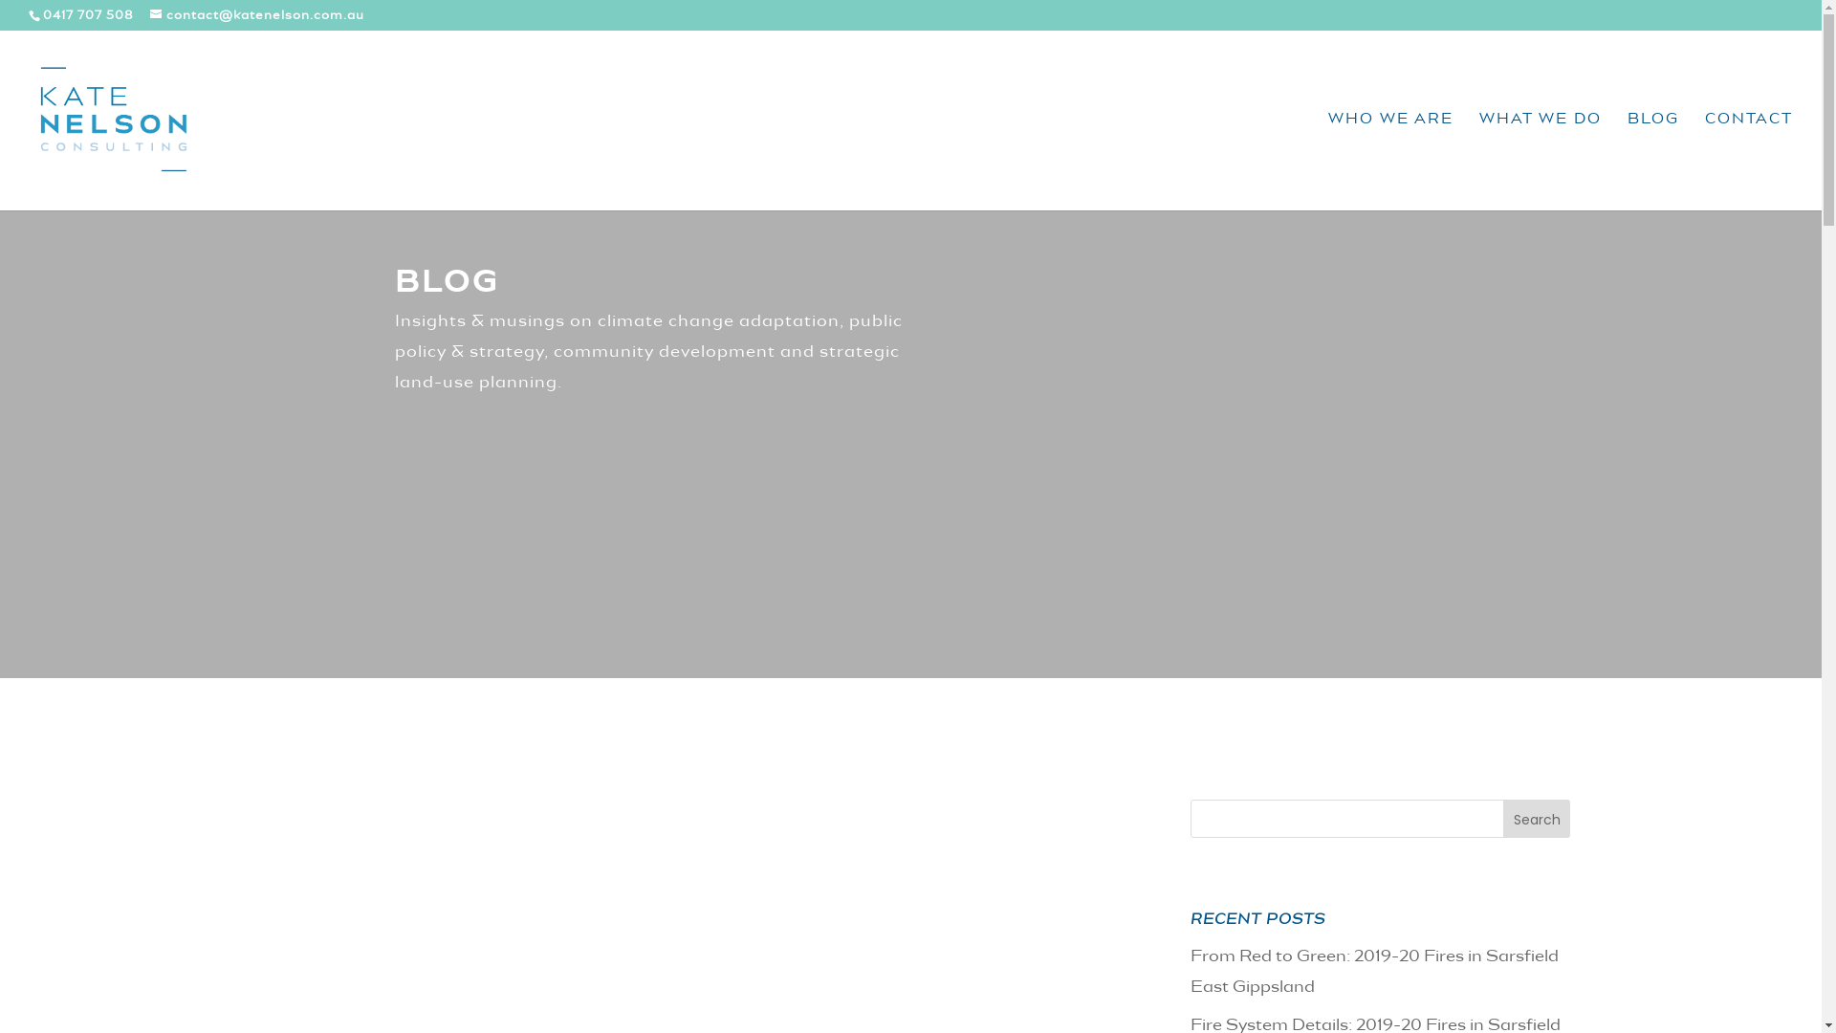  Describe the element at coordinates (1390, 162) in the screenshot. I see `WHO WE ARE` at that location.